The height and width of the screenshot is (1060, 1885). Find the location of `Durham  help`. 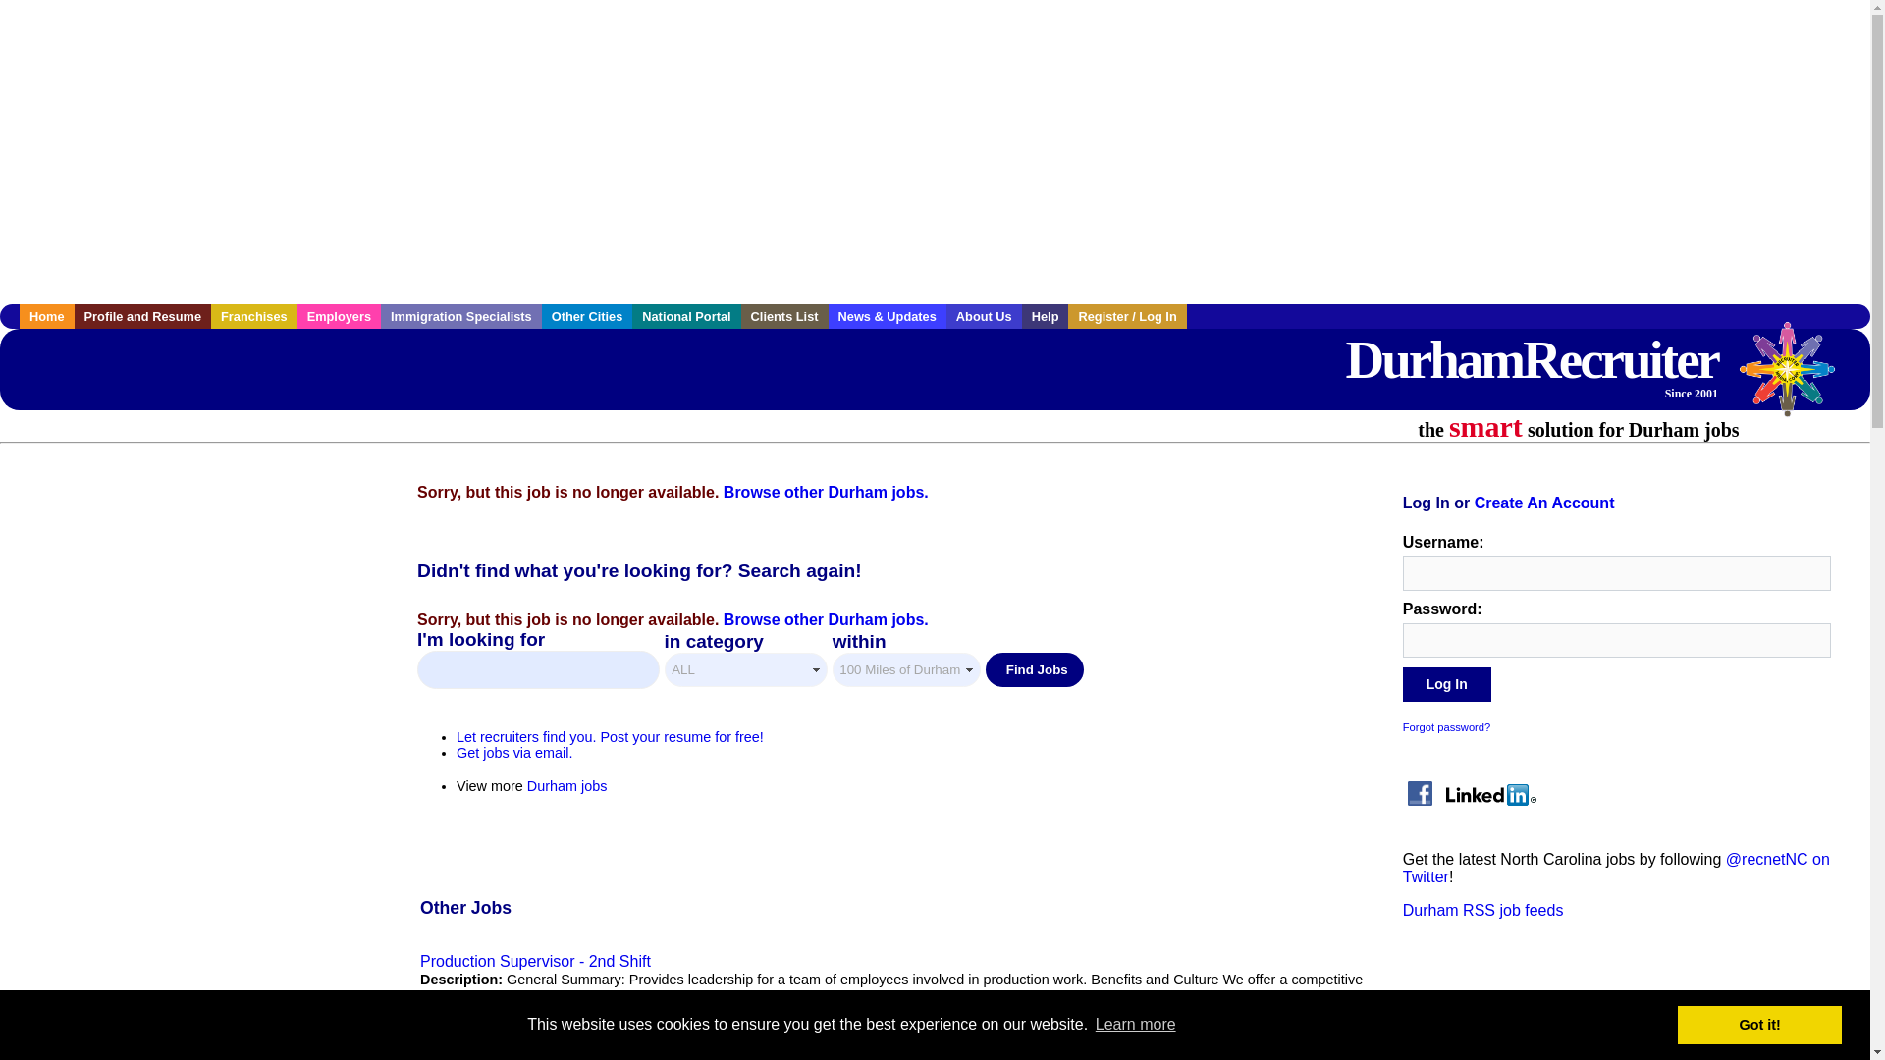

Durham  help is located at coordinates (1045, 316).